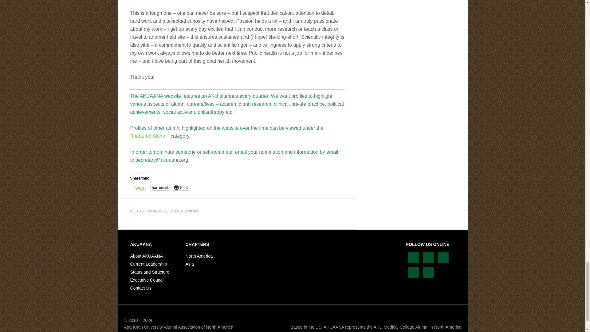  What do you see at coordinates (149, 264) in the screenshot?
I see `Current Leadership` at bounding box center [149, 264].